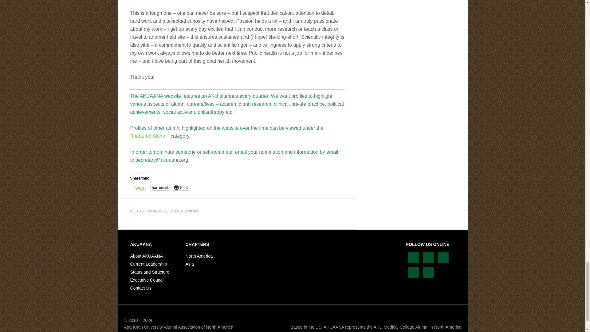  What do you see at coordinates (149, 264) in the screenshot?
I see `Current Leadership` at bounding box center [149, 264].